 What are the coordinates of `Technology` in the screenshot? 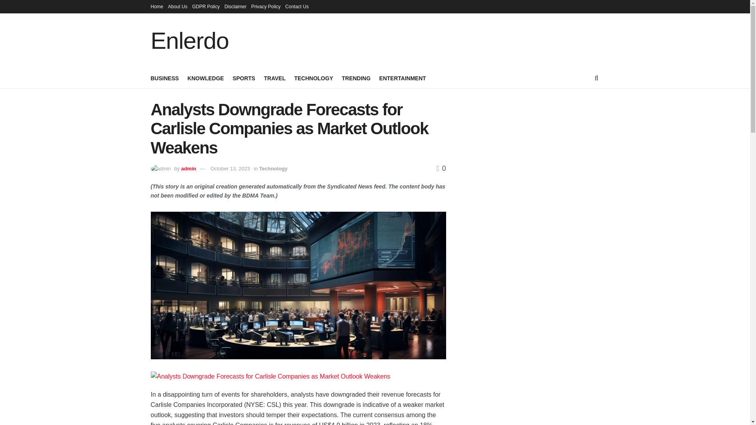 It's located at (273, 168).